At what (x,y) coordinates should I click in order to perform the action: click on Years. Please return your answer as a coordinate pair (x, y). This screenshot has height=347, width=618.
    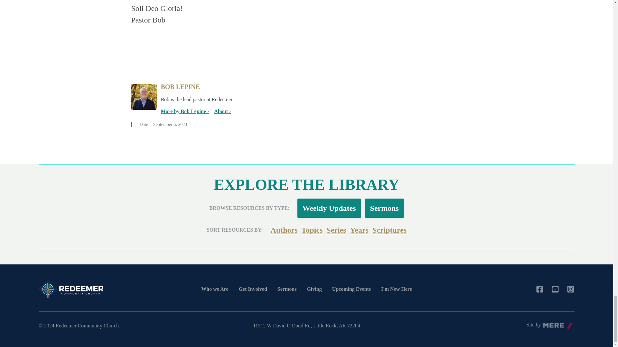
    Looking at the image, I should click on (359, 230).